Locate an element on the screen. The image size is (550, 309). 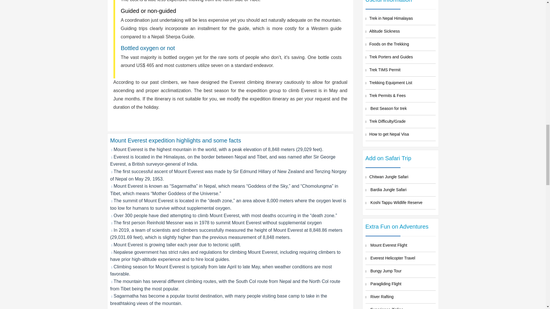
Foods along the trekking routes is located at coordinates (400, 44).